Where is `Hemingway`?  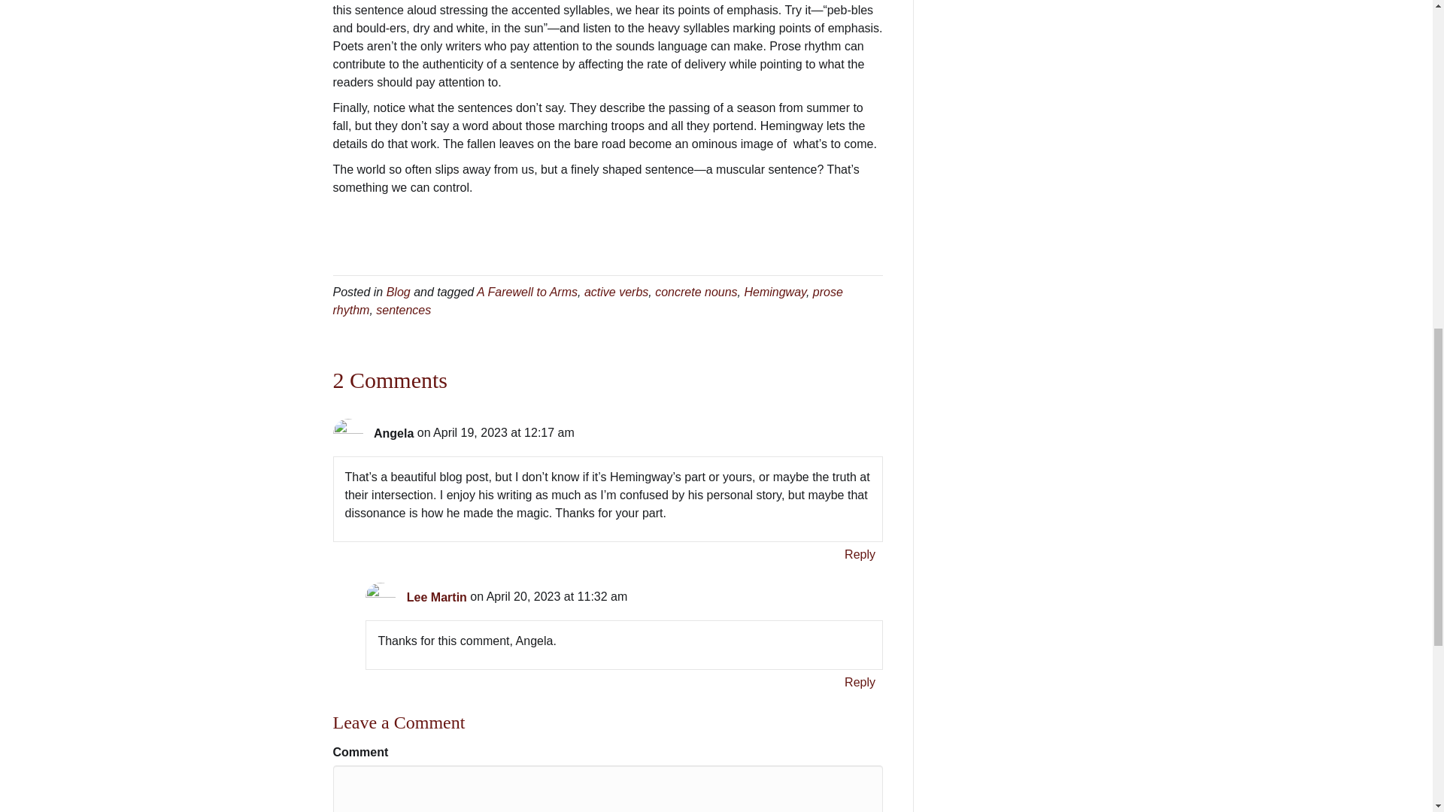
Hemingway is located at coordinates (775, 292).